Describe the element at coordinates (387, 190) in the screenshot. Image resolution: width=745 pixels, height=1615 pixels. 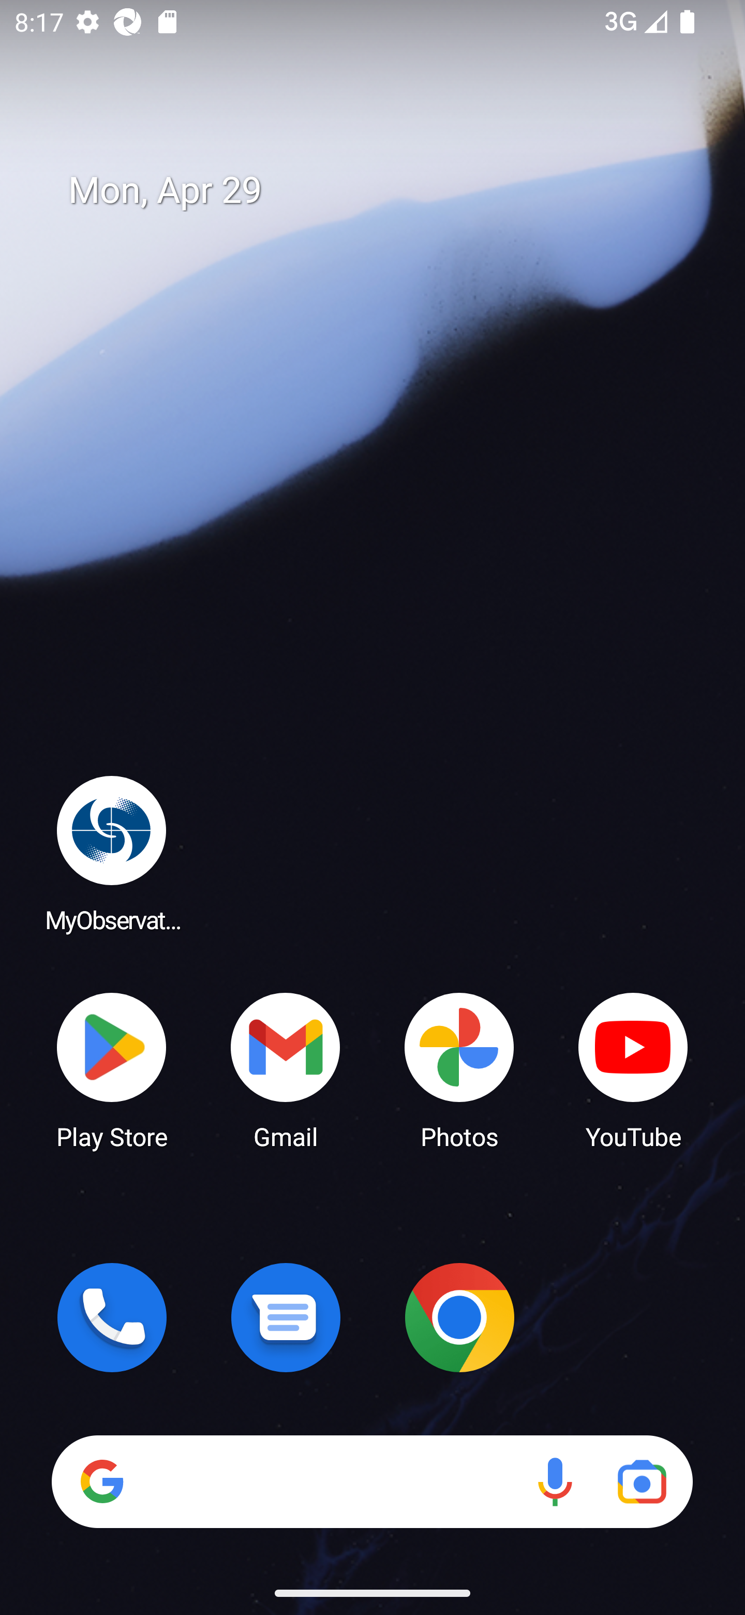
I see `Mon, Apr 29` at that location.